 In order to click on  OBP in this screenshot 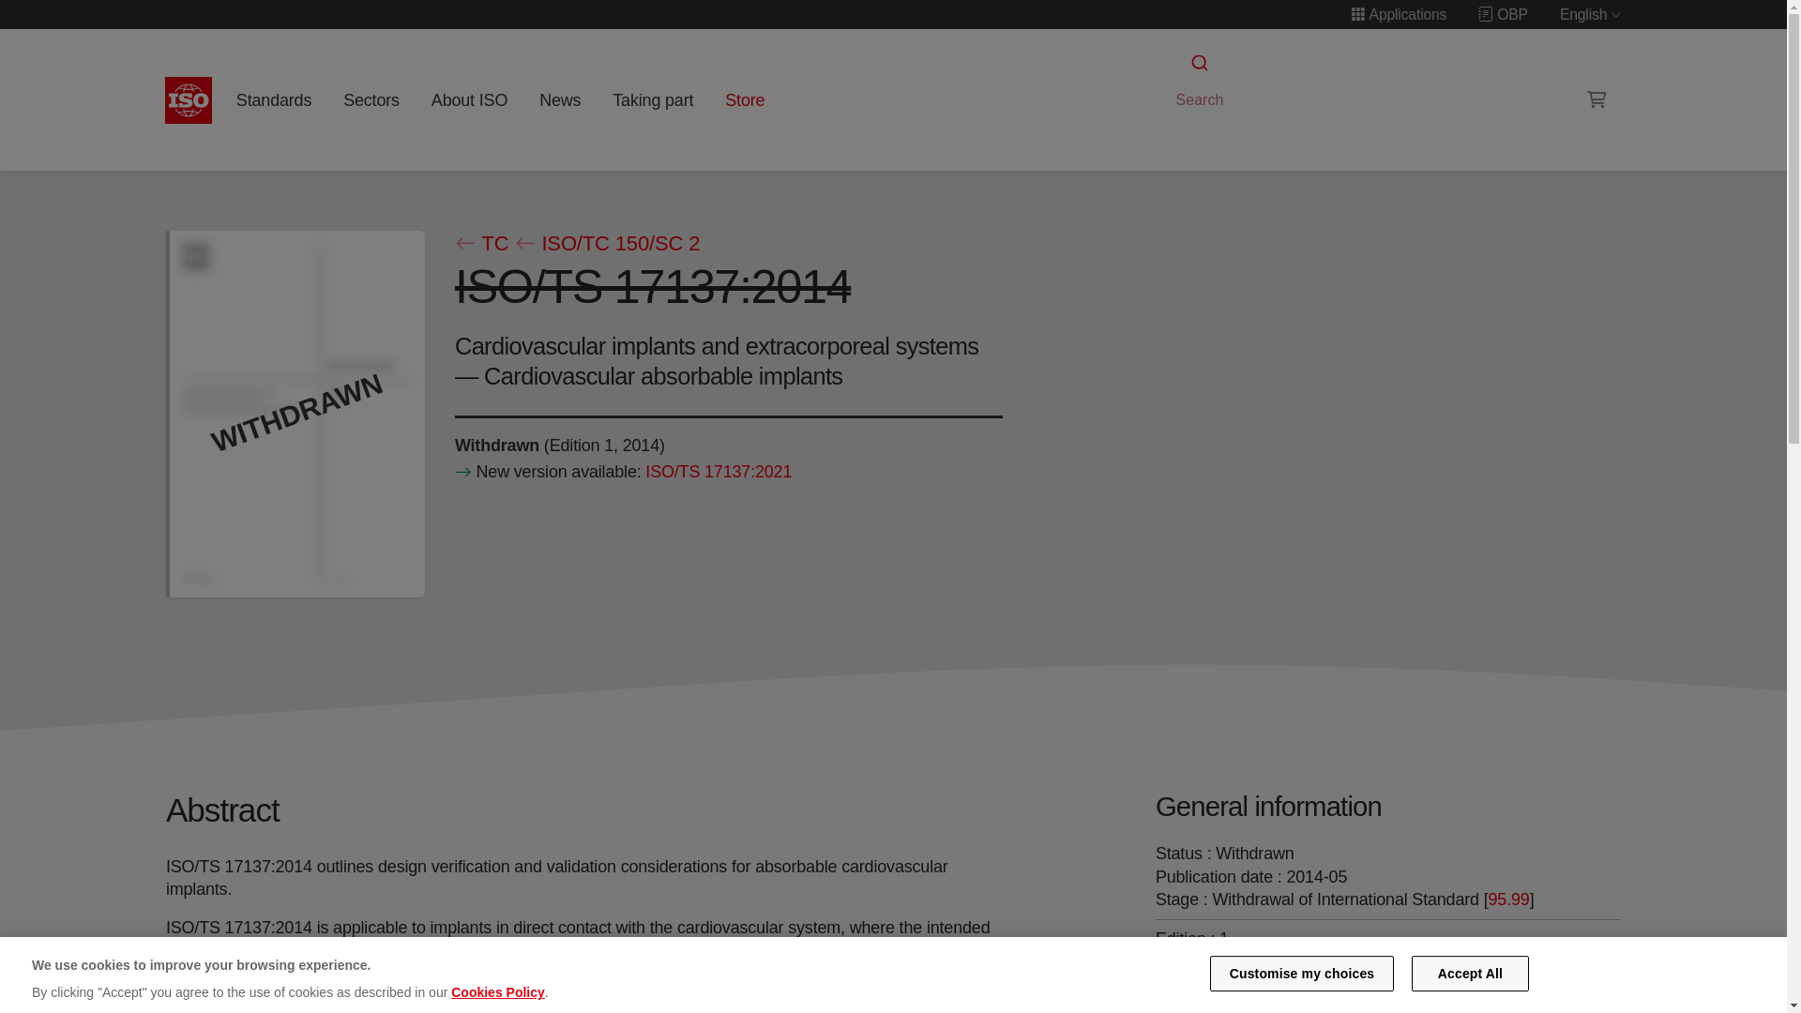, I will do `click(1503, 14)`.